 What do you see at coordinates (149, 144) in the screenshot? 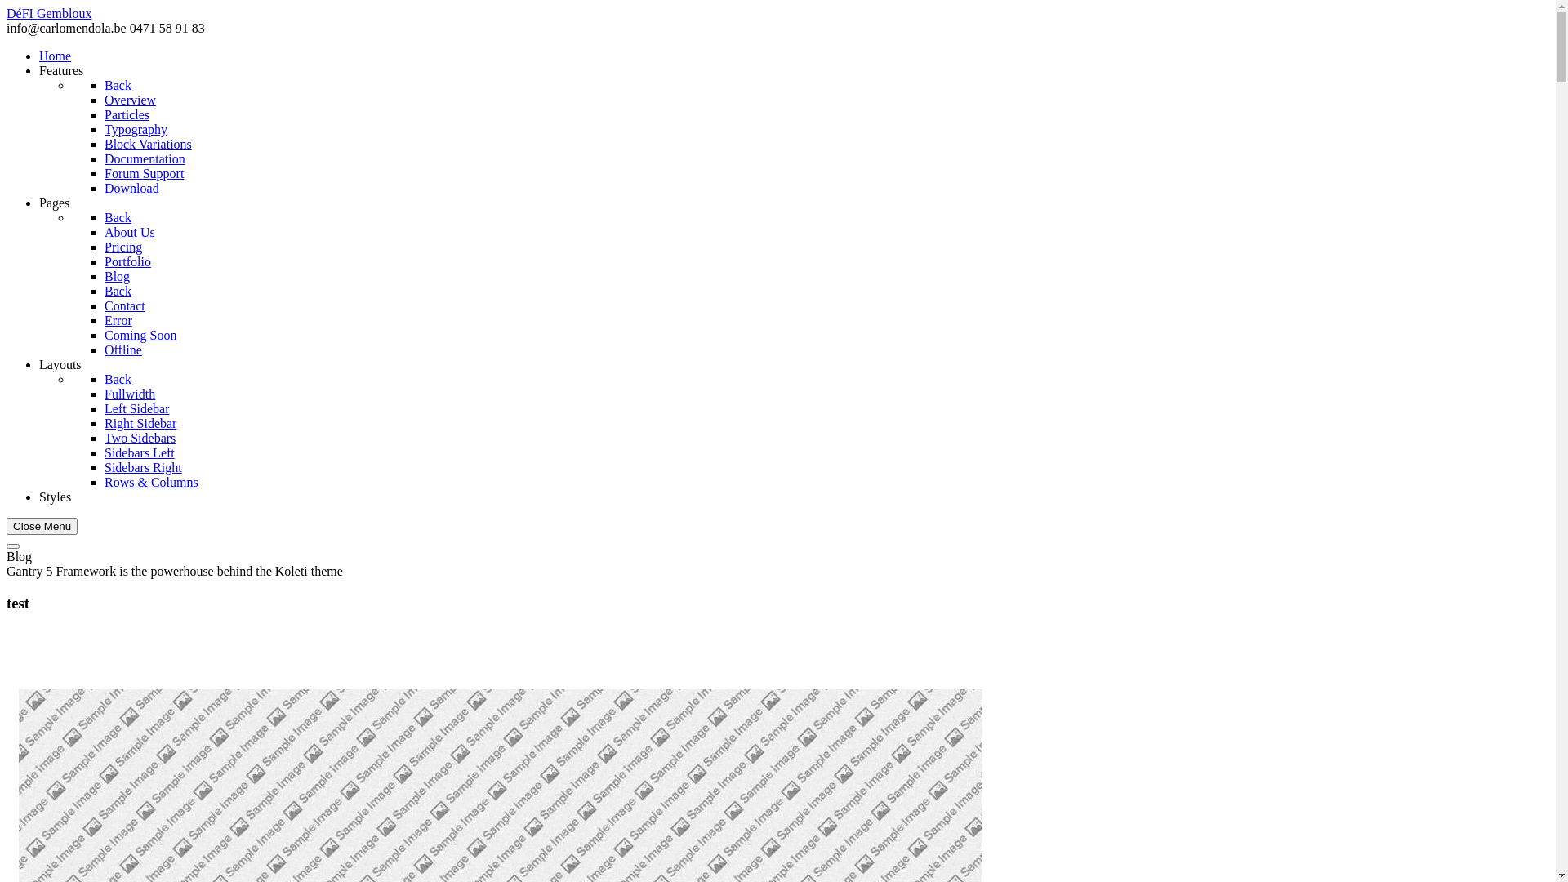
I see `Block Variations` at bounding box center [149, 144].